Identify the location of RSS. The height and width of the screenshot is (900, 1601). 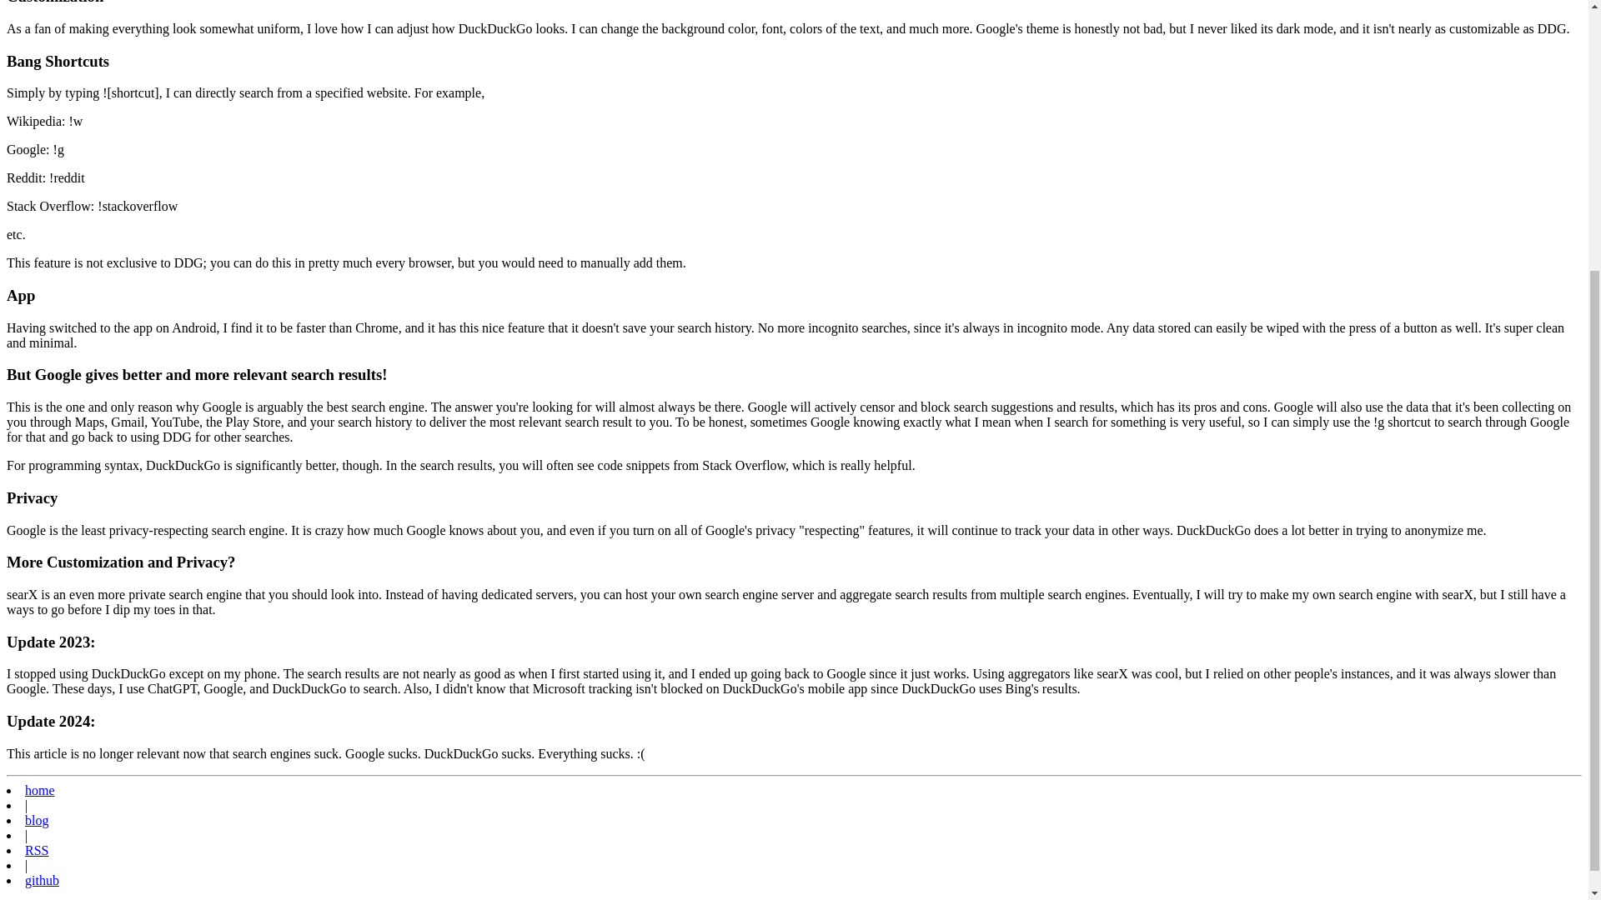
(37, 850).